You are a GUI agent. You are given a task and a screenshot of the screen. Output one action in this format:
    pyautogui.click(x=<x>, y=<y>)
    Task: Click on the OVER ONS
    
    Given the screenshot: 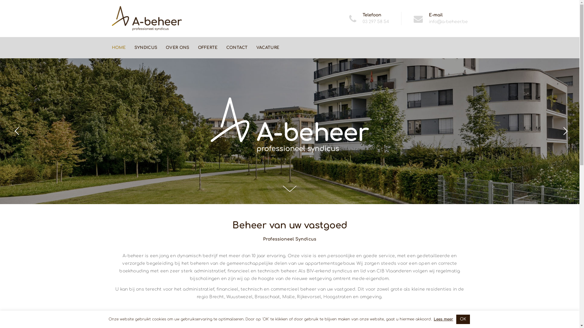 What is the action you would take?
    pyautogui.click(x=178, y=48)
    